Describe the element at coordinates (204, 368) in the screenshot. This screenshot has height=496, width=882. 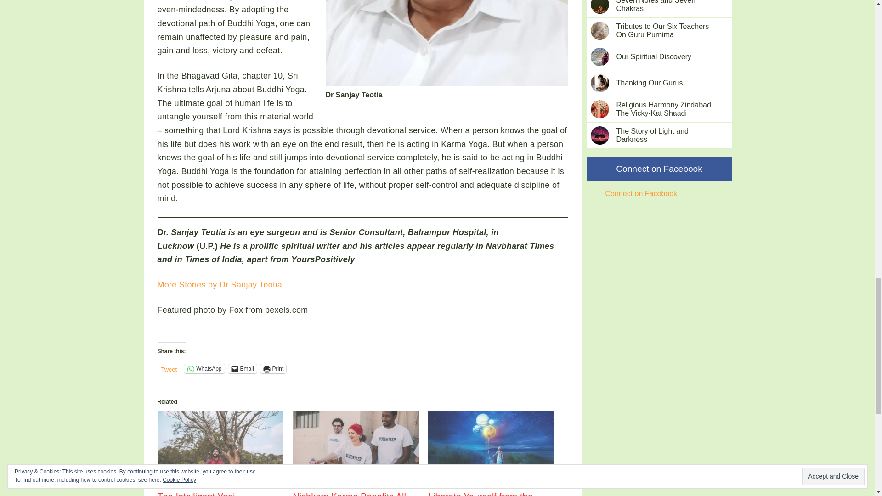
I see `Click to share on WhatsApp` at that location.